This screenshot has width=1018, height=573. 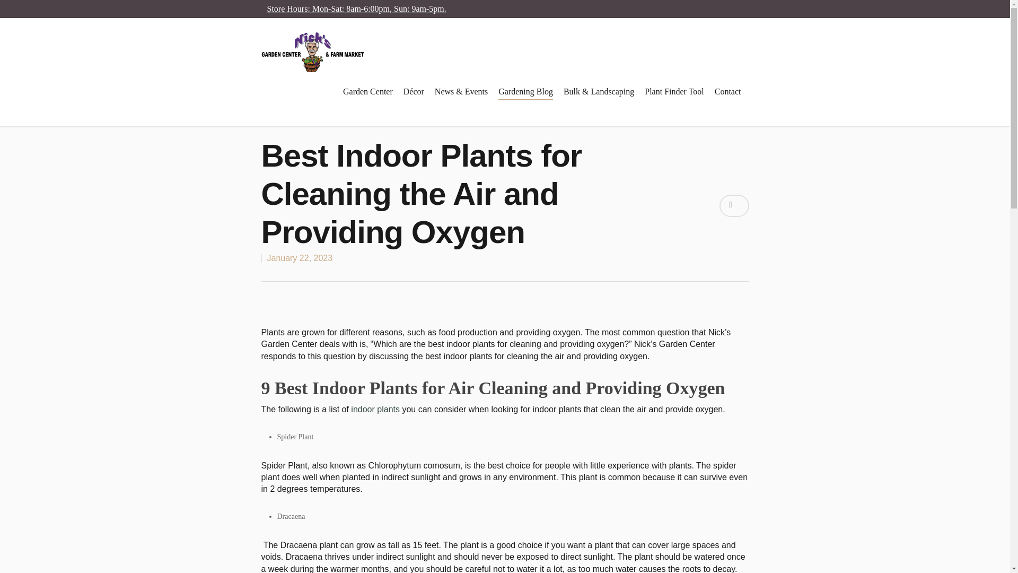 What do you see at coordinates (356, 8) in the screenshot?
I see `Store Hours: Mon-Sat: 8am-6:00pm, Sun: 9am-5pm.` at bounding box center [356, 8].